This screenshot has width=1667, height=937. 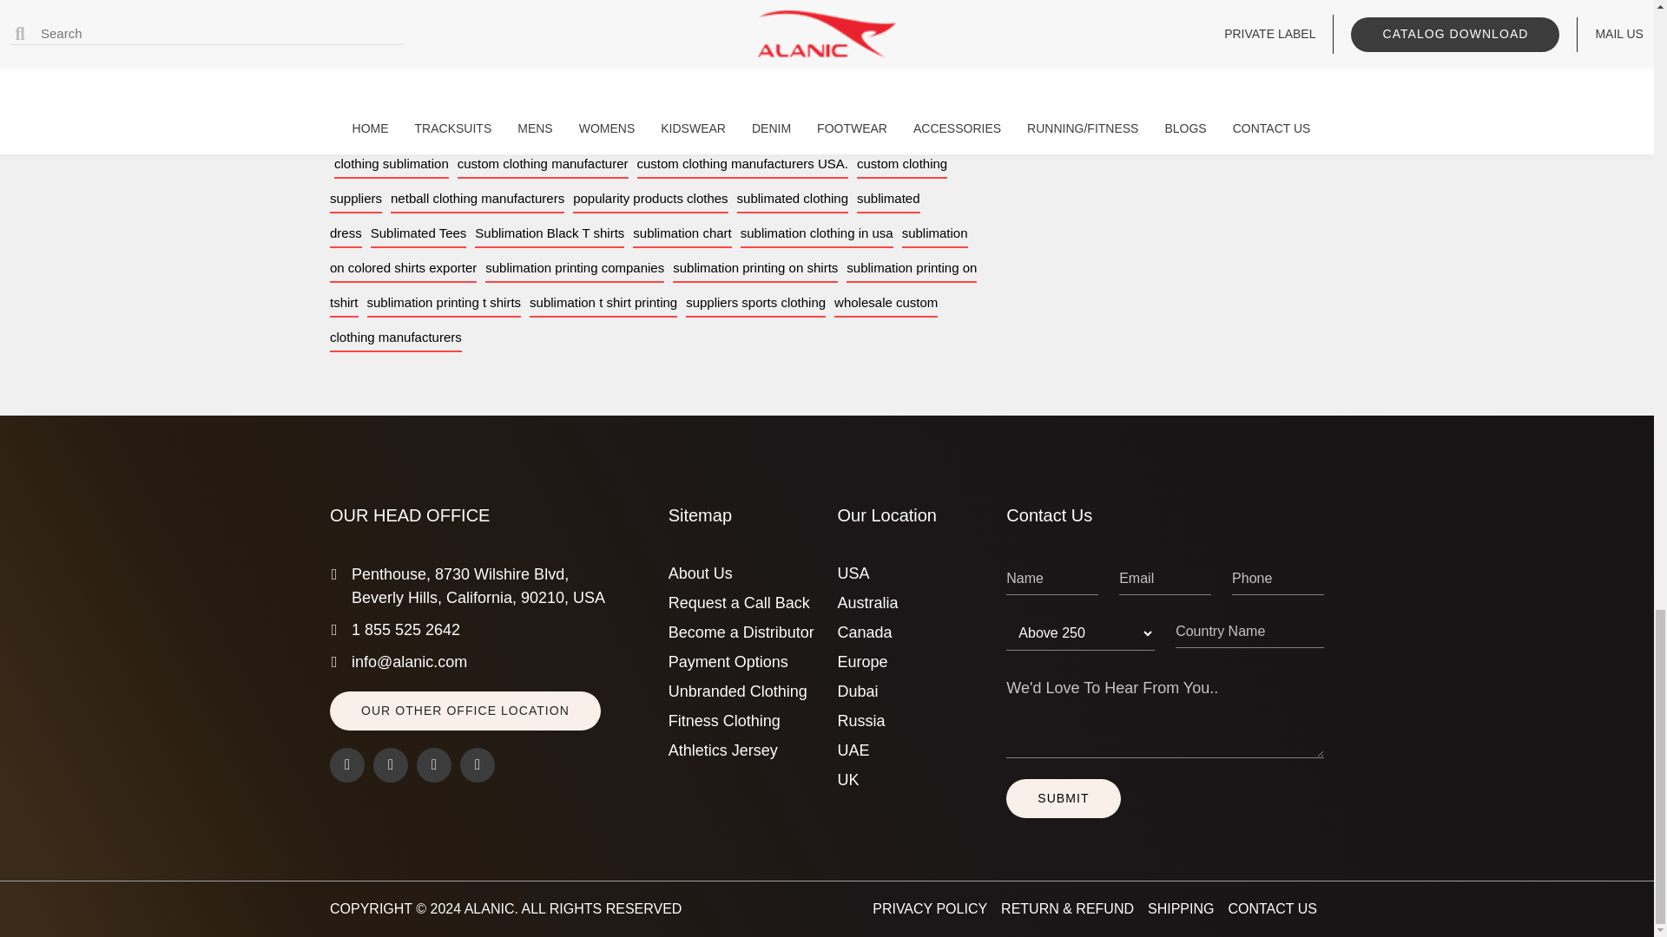 I want to click on sublimation clothing in usa, so click(x=816, y=233).